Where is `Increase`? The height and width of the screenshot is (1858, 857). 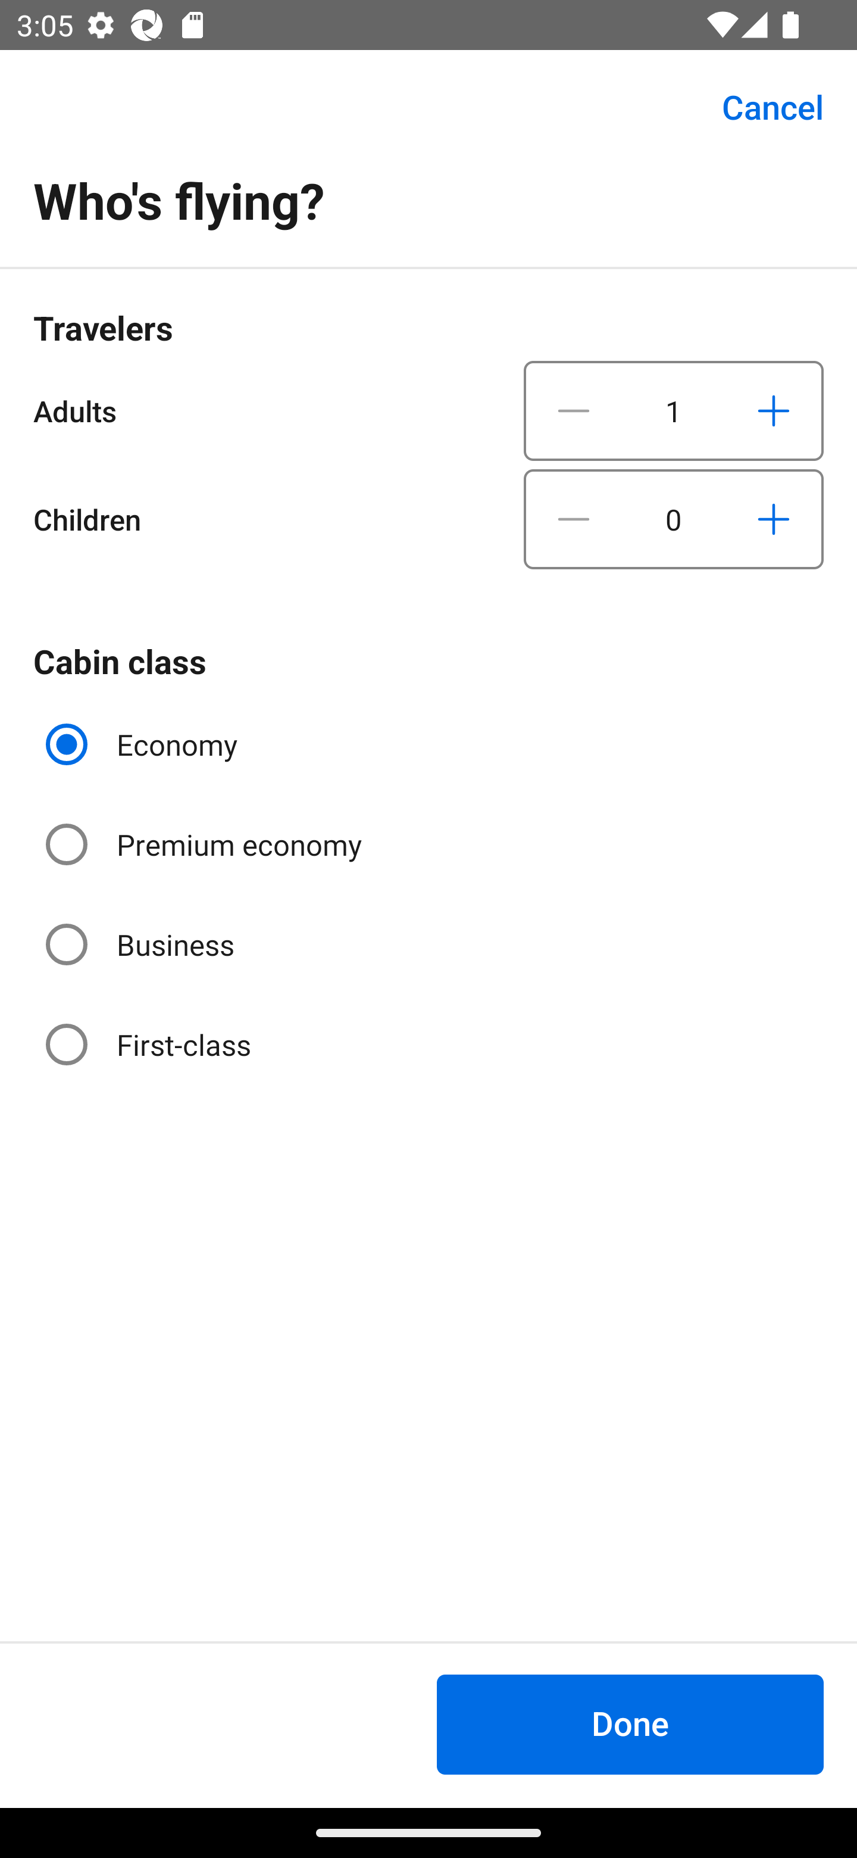 Increase is located at coordinates (773, 519).